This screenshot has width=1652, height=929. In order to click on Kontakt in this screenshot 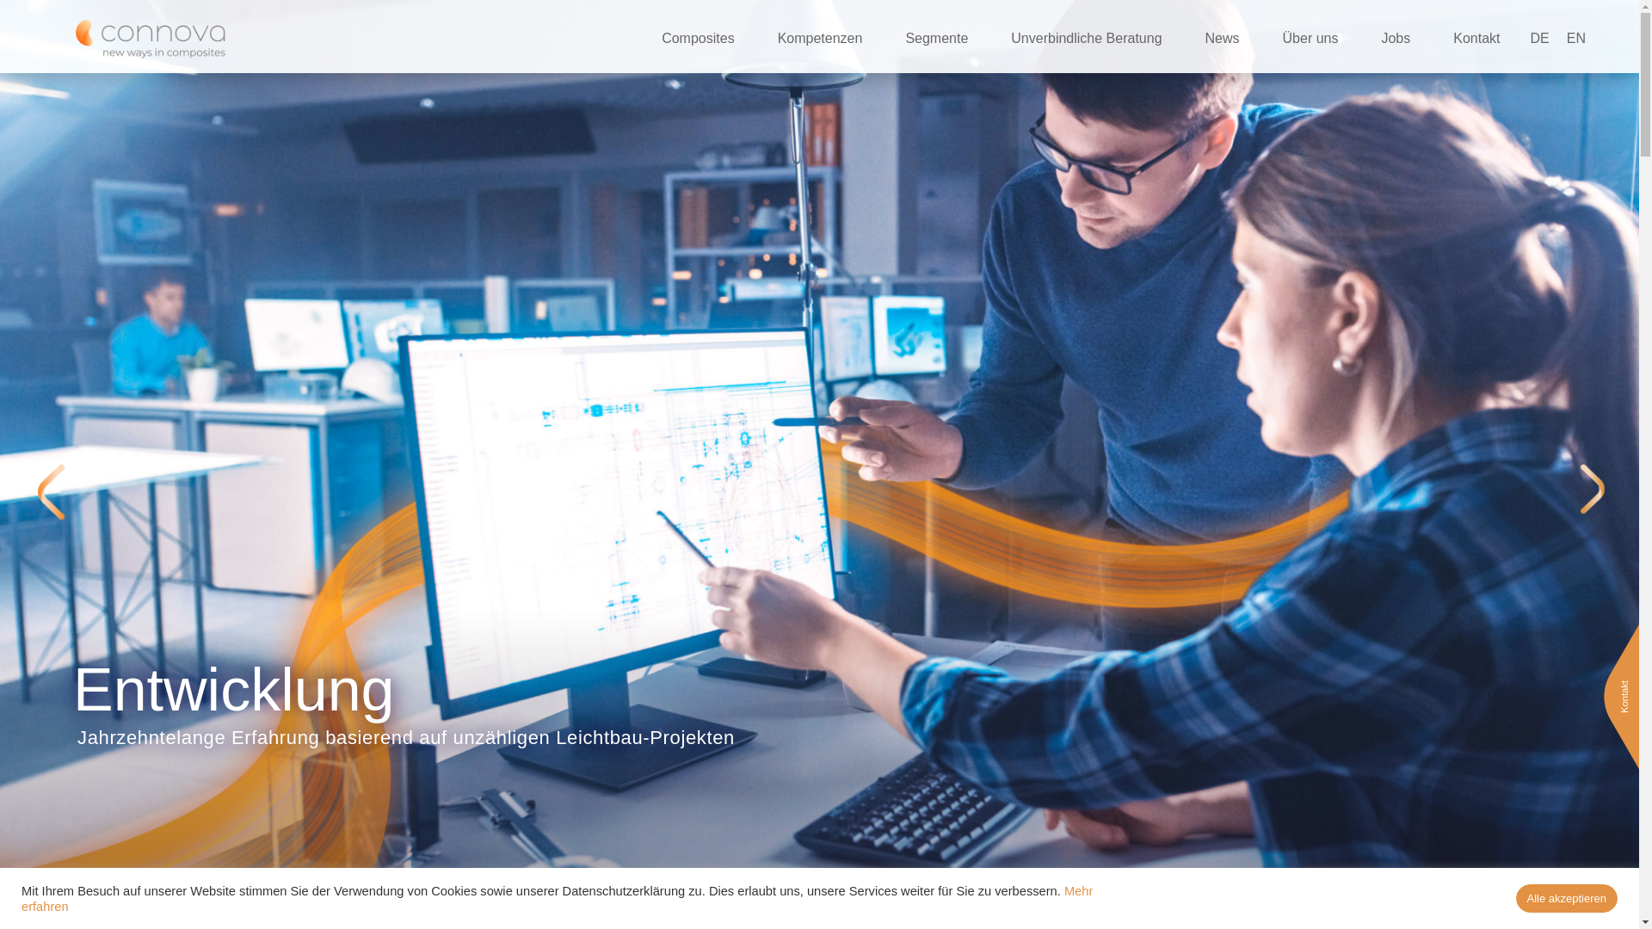, I will do `click(1485, 39)`.